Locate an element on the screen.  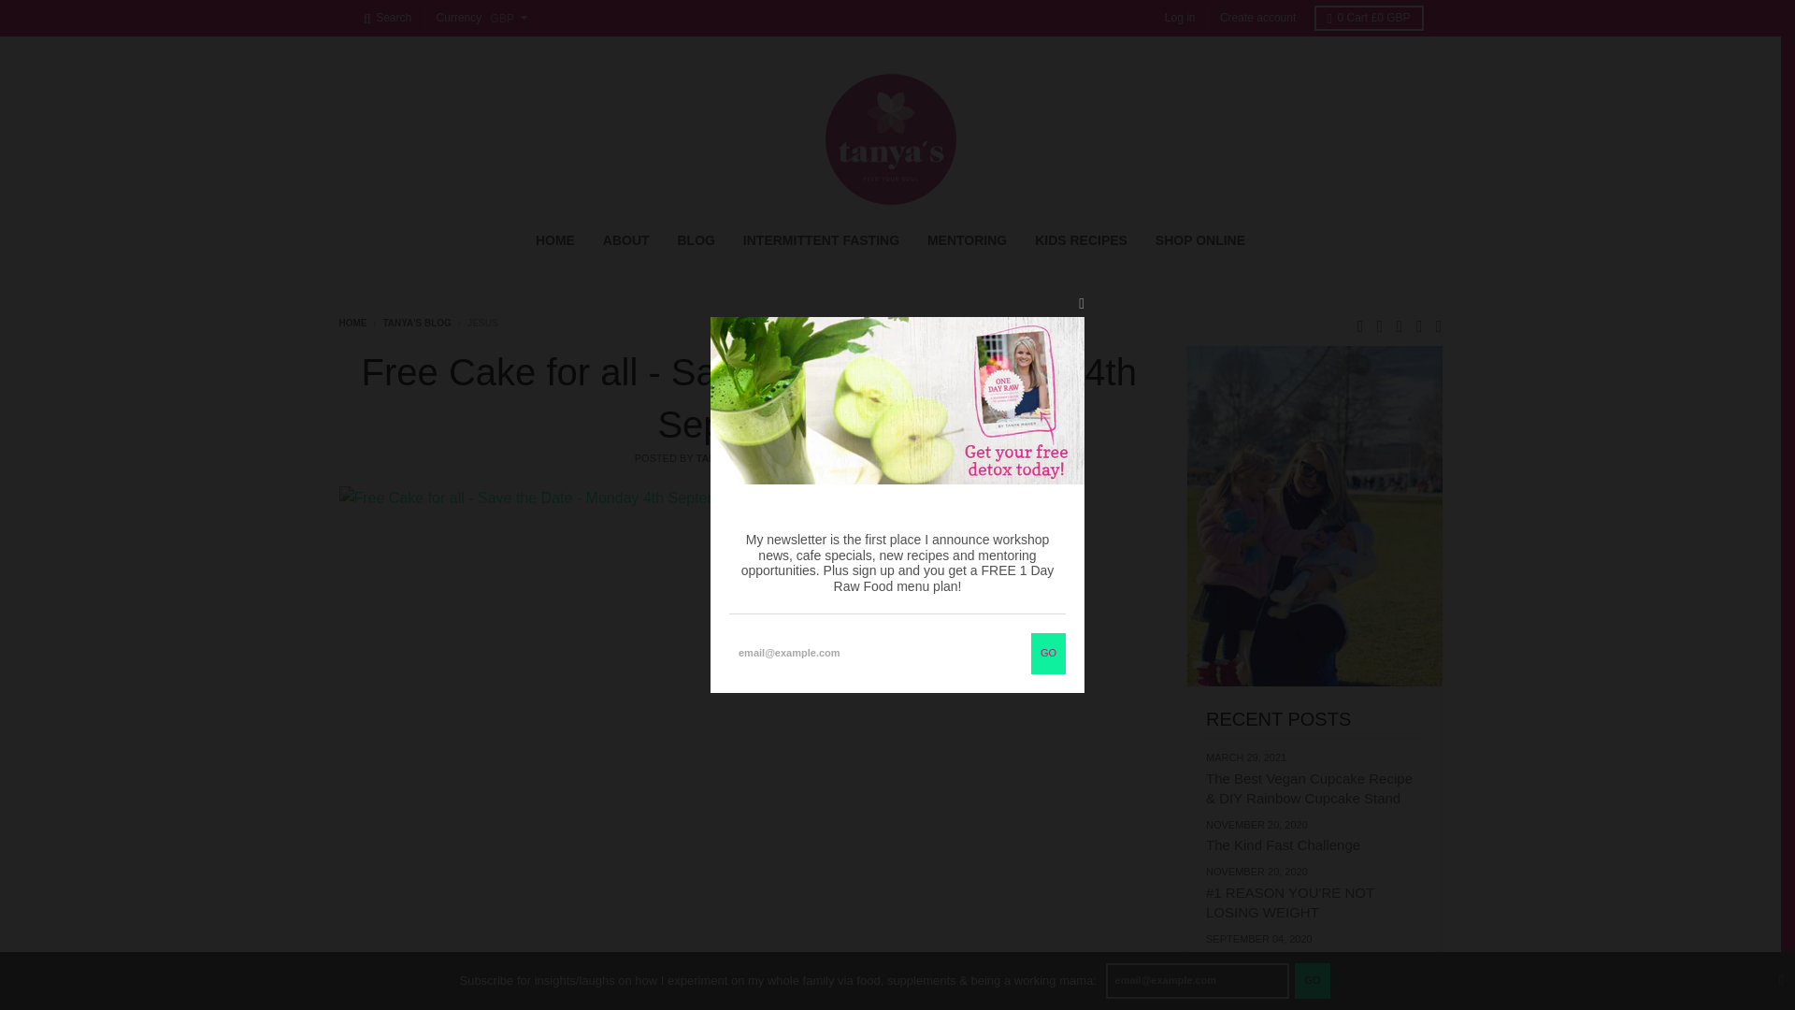
Log in is located at coordinates (1180, 19).